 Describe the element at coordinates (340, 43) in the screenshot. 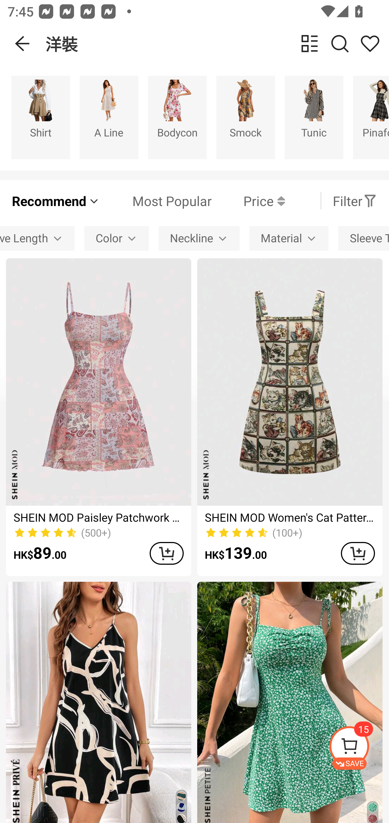

I see `Search` at that location.